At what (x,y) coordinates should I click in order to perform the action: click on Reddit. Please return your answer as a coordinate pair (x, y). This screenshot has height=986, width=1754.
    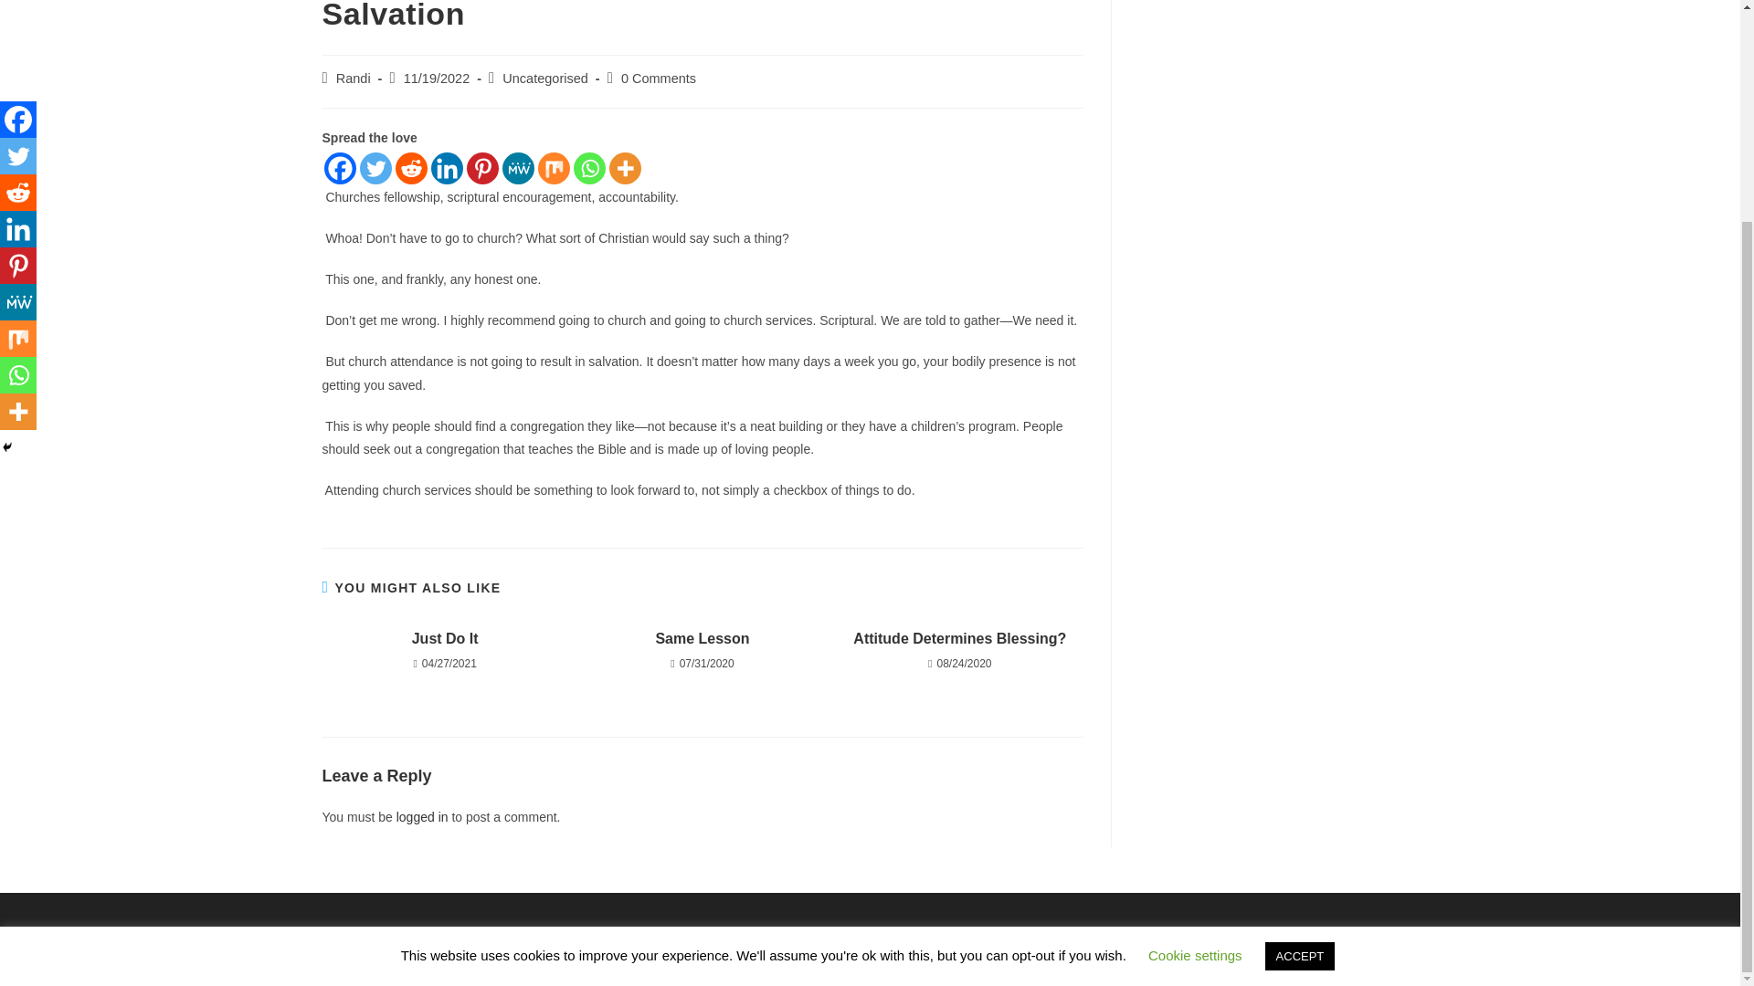
    Looking at the image, I should click on (410, 168).